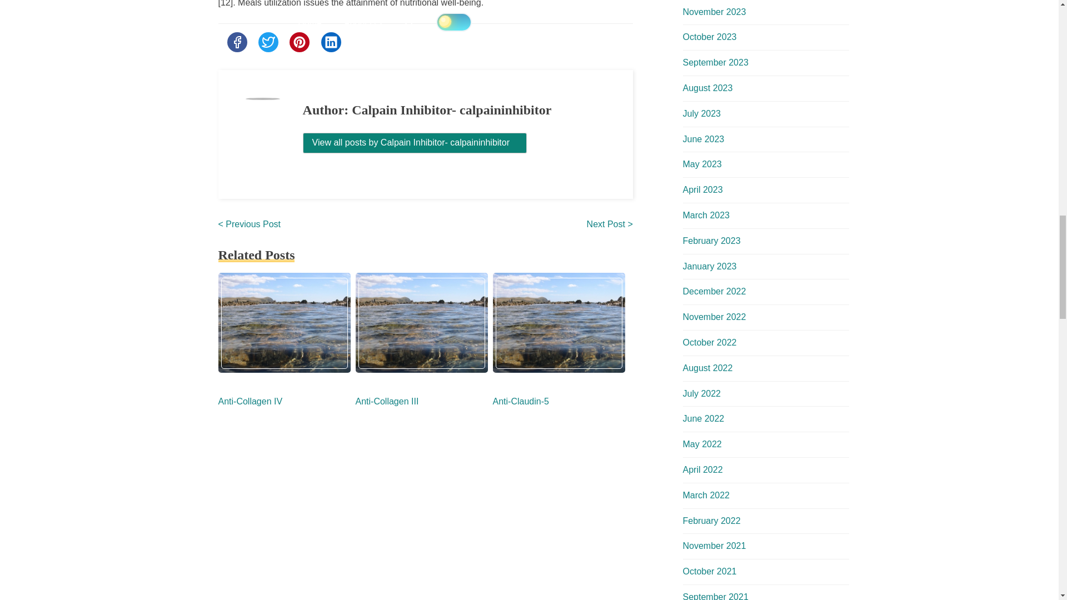 The image size is (1067, 600). I want to click on Share this post on Pinterest, so click(299, 42).